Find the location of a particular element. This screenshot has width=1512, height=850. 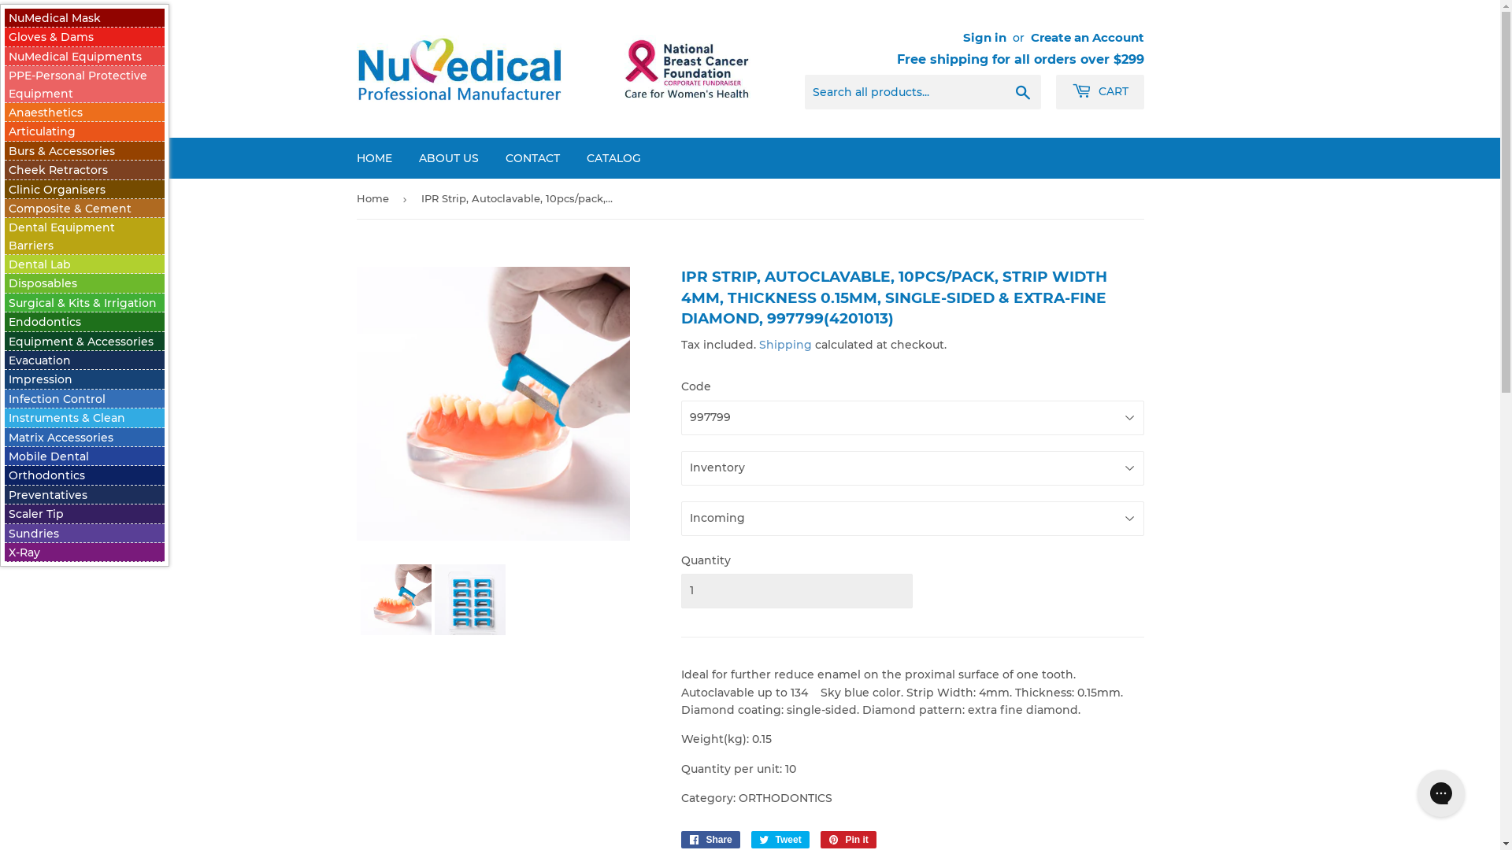

Mobile Dental is located at coordinates (49, 456).